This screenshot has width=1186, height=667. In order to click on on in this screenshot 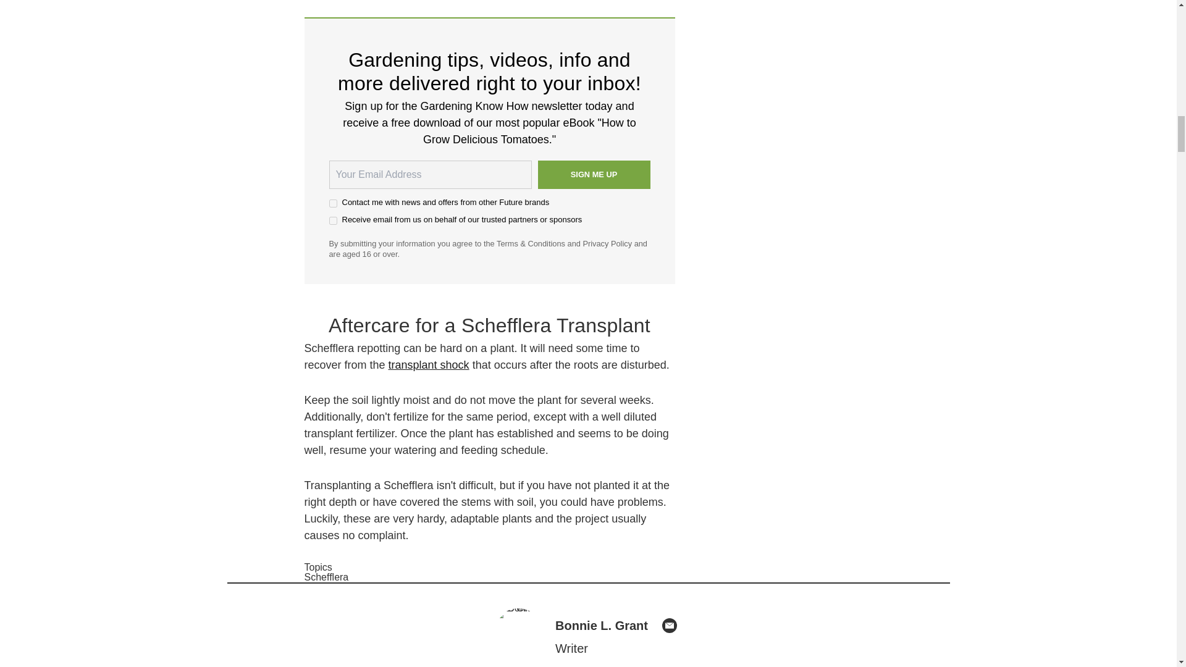, I will do `click(332, 203)`.